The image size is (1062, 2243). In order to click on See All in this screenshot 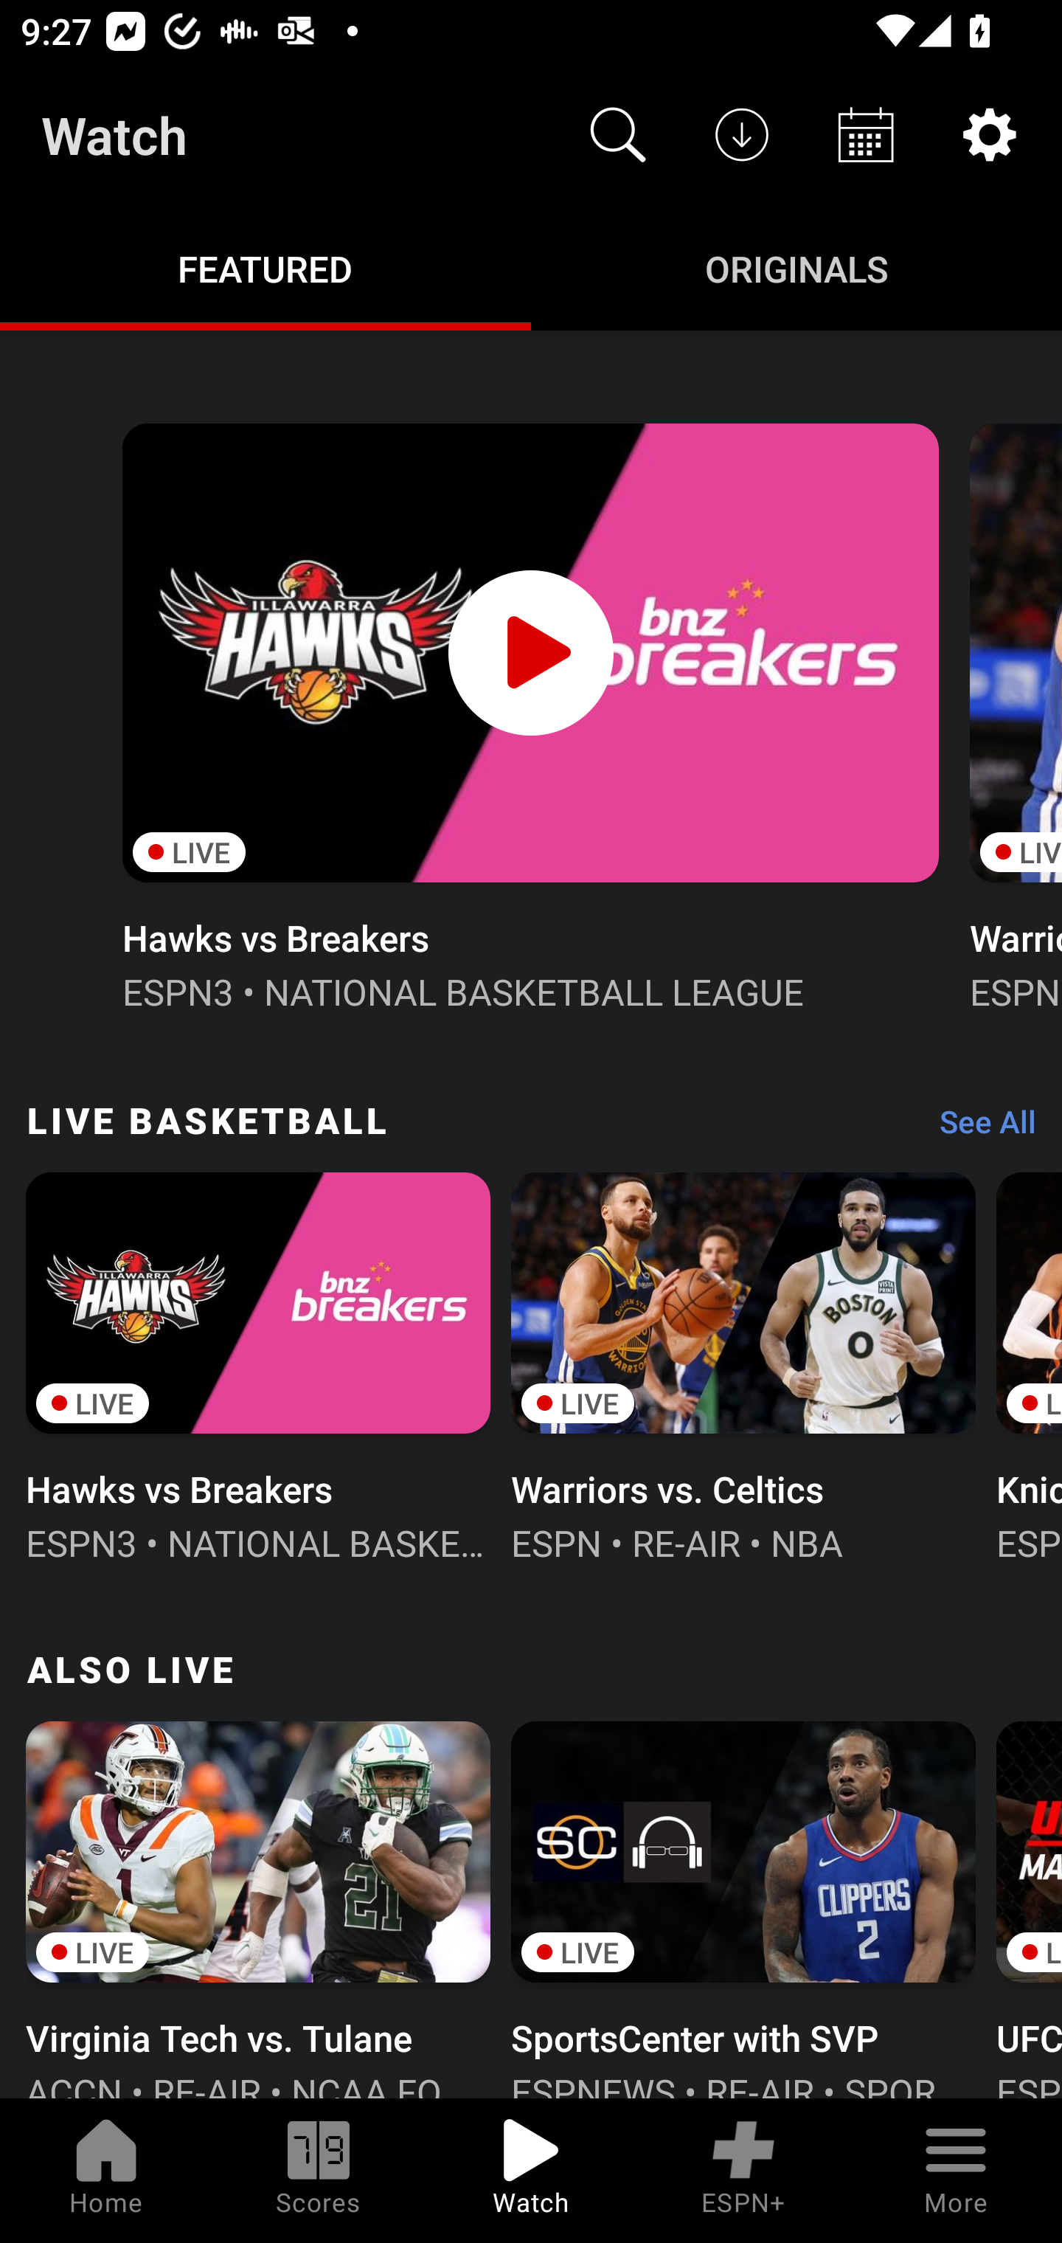, I will do `click(977, 1127)`.